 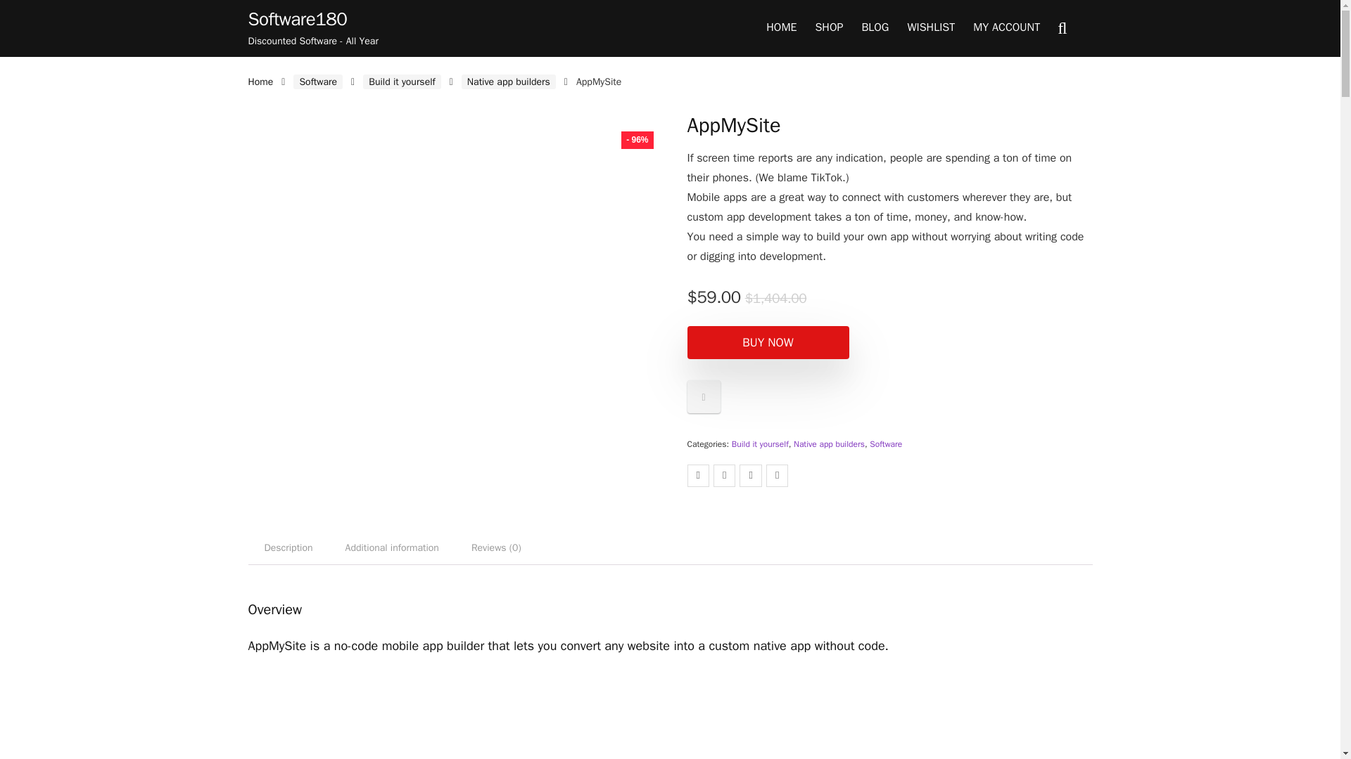 I want to click on Native app builders, so click(x=829, y=444).